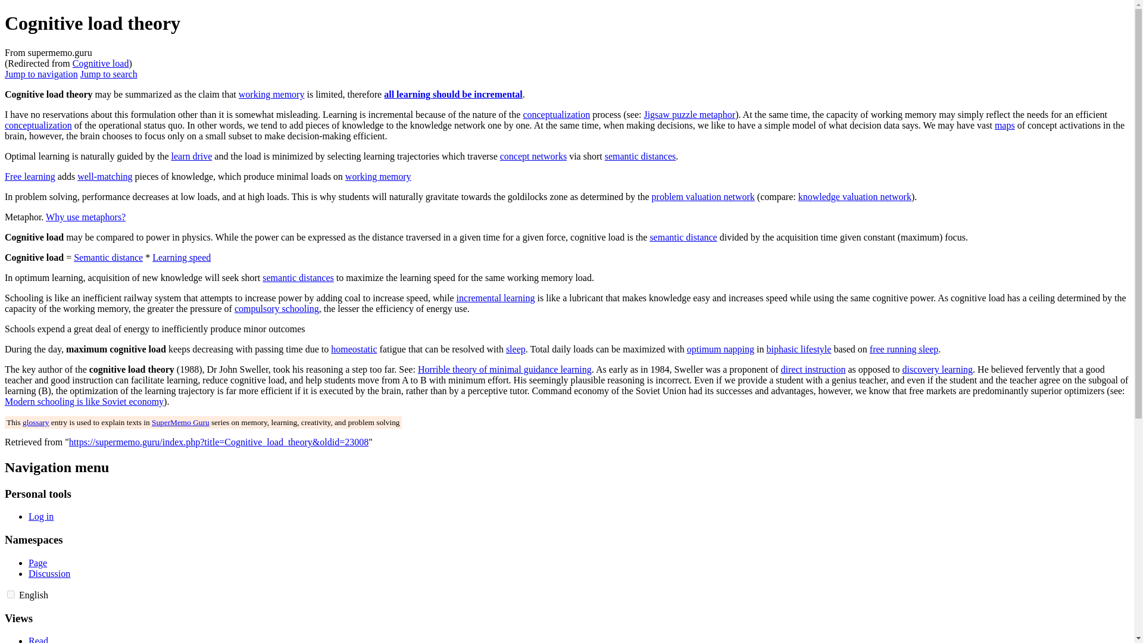  I want to click on homeostatic, so click(354, 349).